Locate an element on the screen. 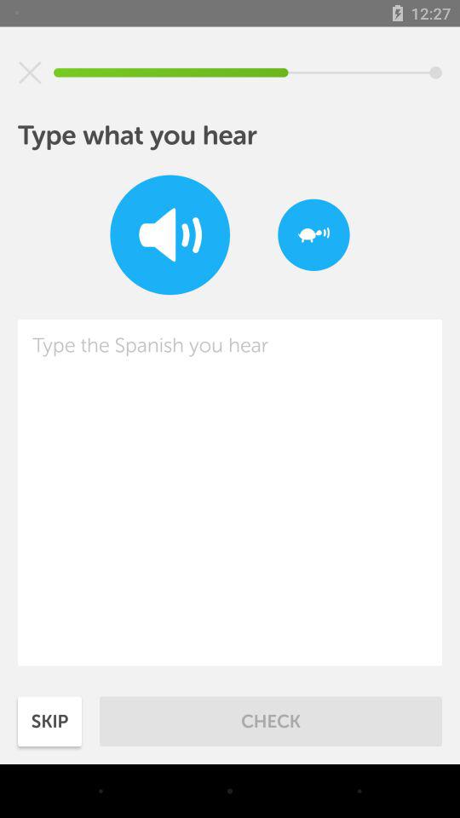 This screenshot has width=460, height=818. turn on the icon above the type what you item is located at coordinates (30, 72).